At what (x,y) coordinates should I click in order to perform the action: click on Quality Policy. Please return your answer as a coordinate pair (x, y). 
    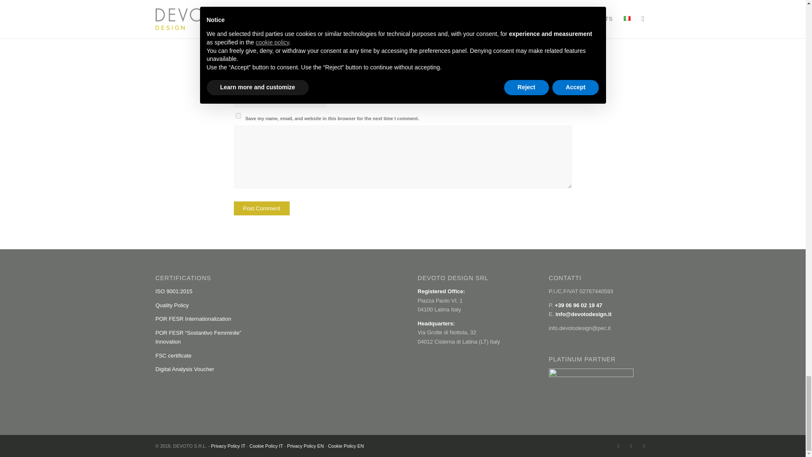
    Looking at the image, I should click on (173, 305).